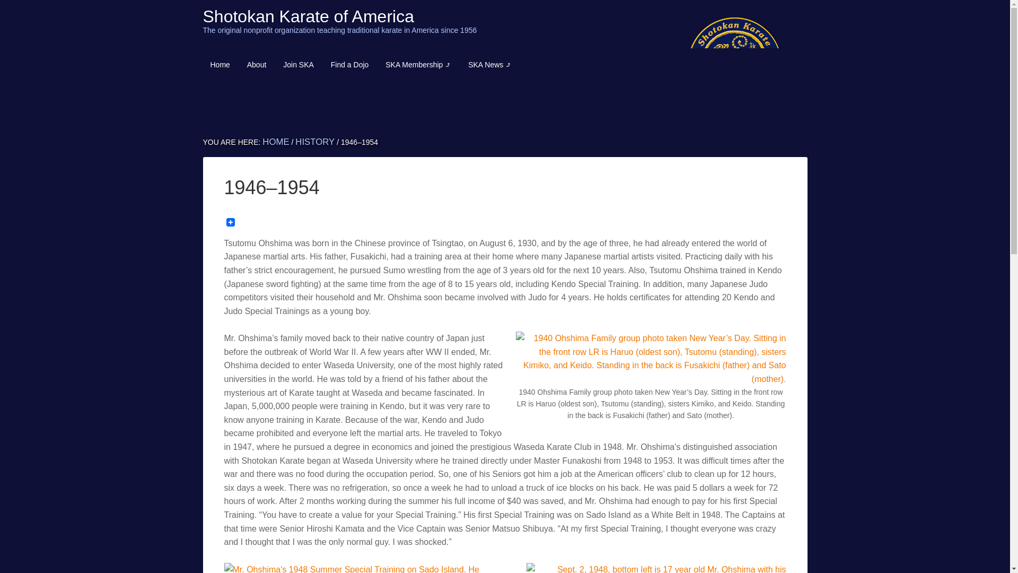  What do you see at coordinates (315, 142) in the screenshot?
I see `HISTORY` at bounding box center [315, 142].